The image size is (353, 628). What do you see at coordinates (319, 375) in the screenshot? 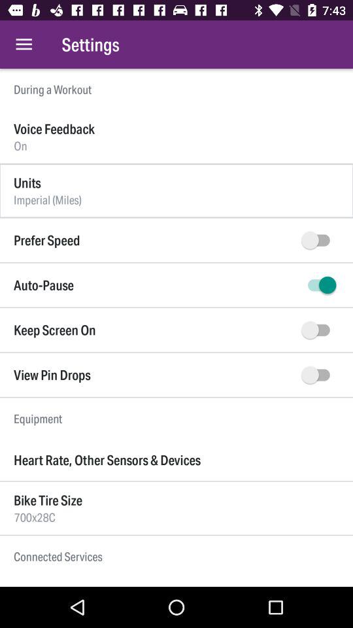
I see `toggle view pin drops` at bounding box center [319, 375].